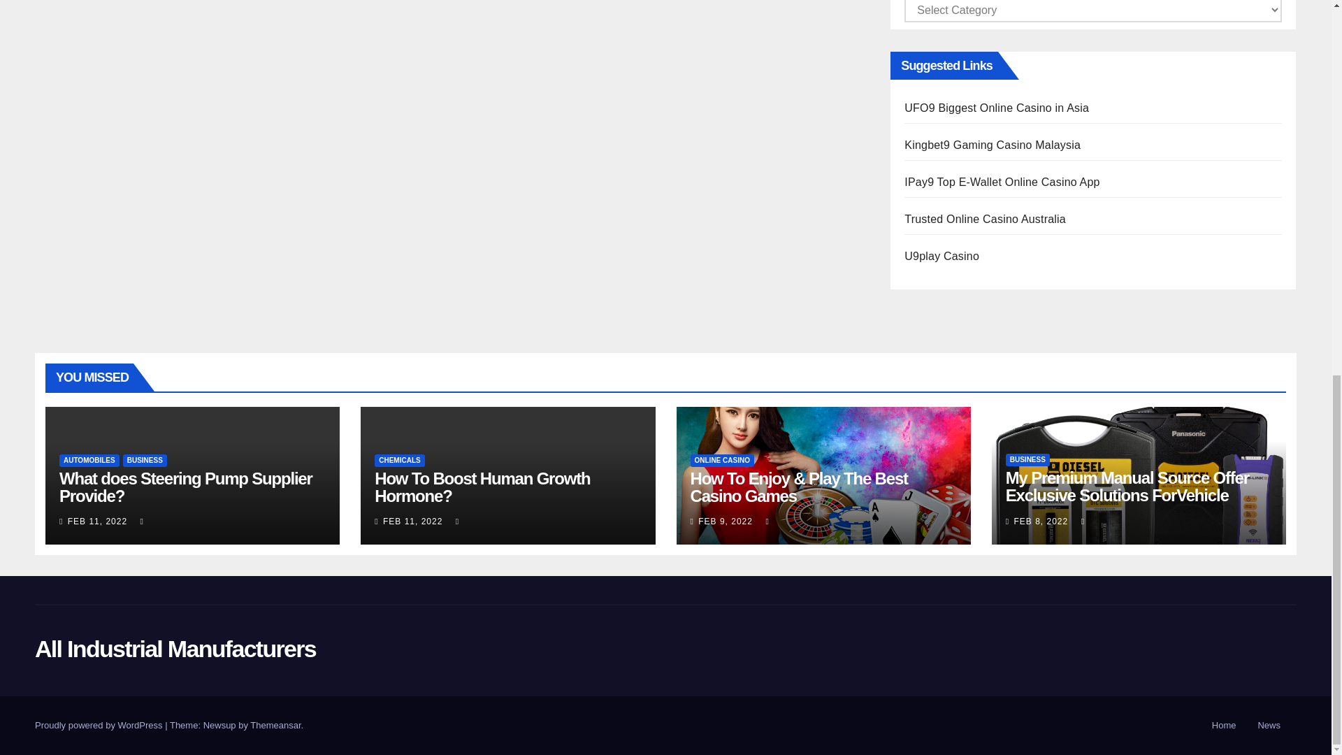 The width and height of the screenshot is (1342, 755). Describe the element at coordinates (985, 218) in the screenshot. I see `Trusted Online Casino Australia` at that location.